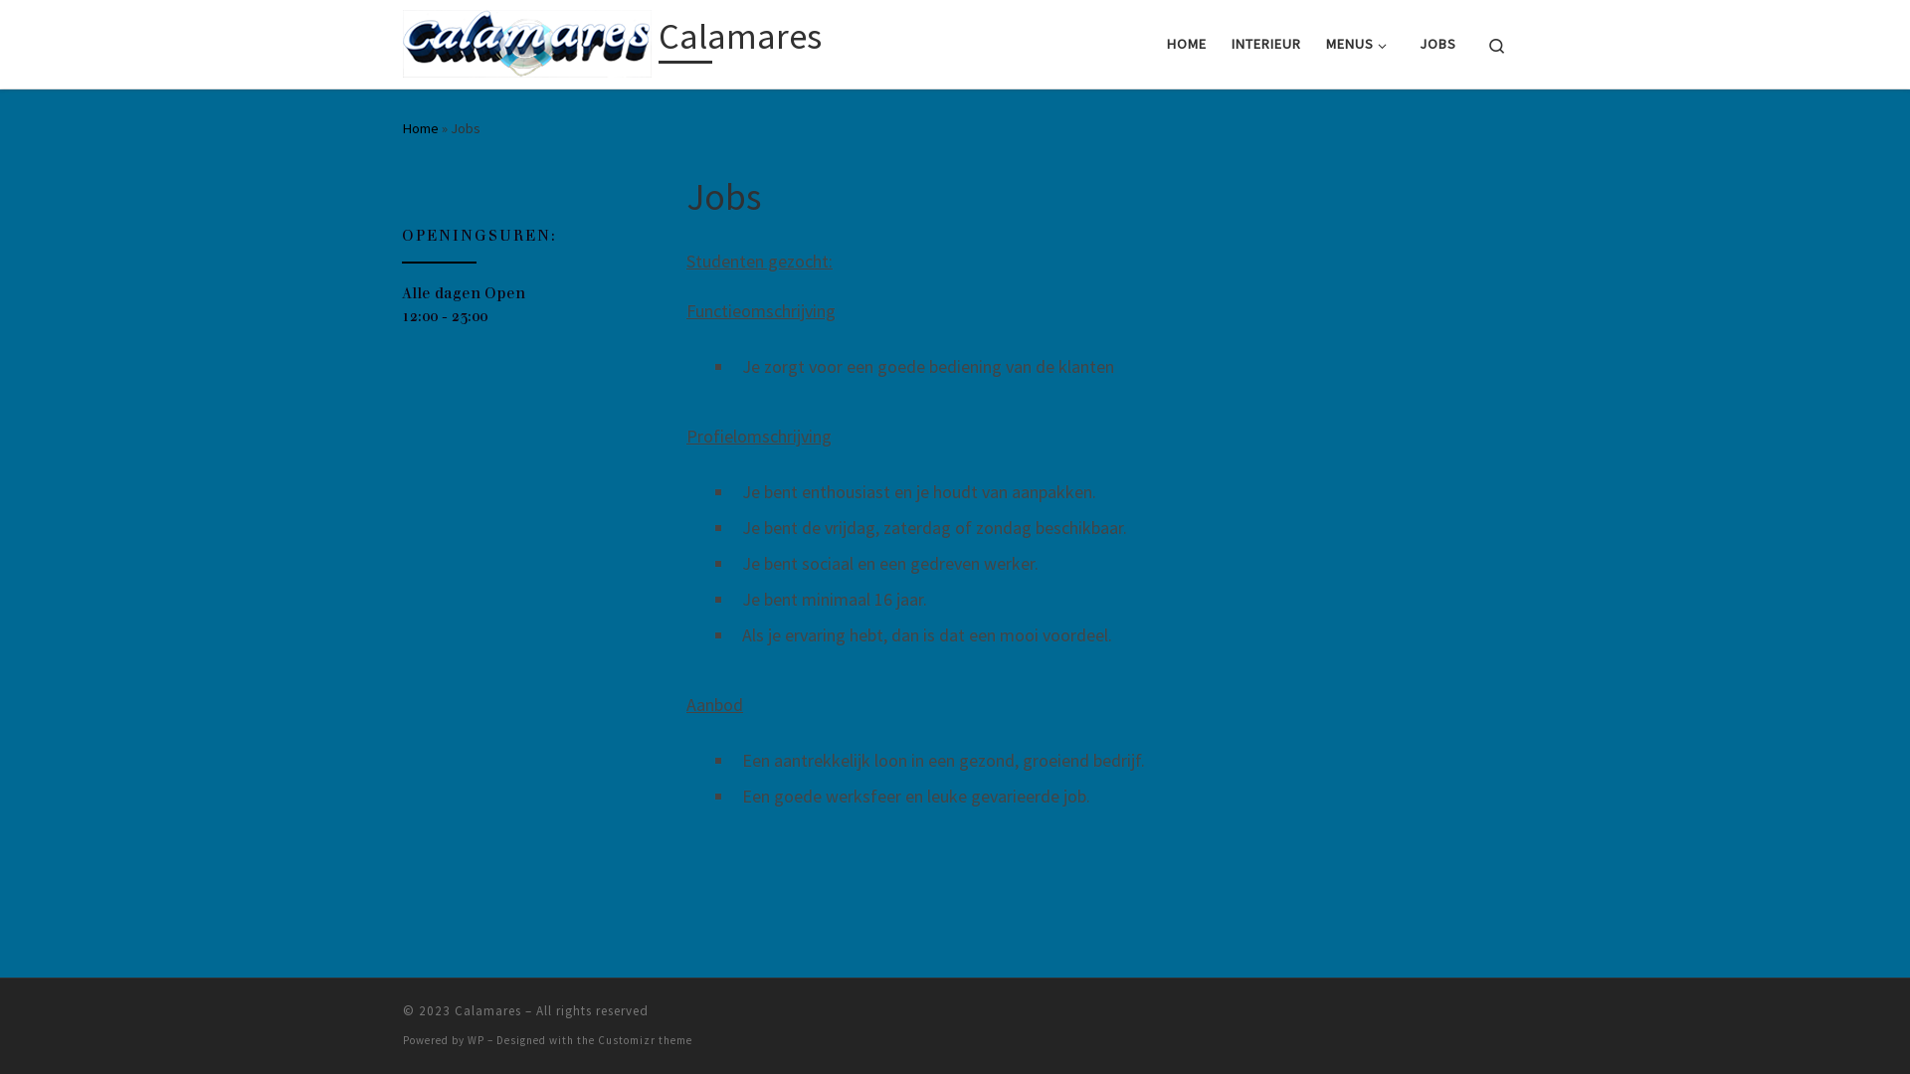 The height and width of the screenshot is (1074, 1910). I want to click on Skip to content, so click(76, 28).